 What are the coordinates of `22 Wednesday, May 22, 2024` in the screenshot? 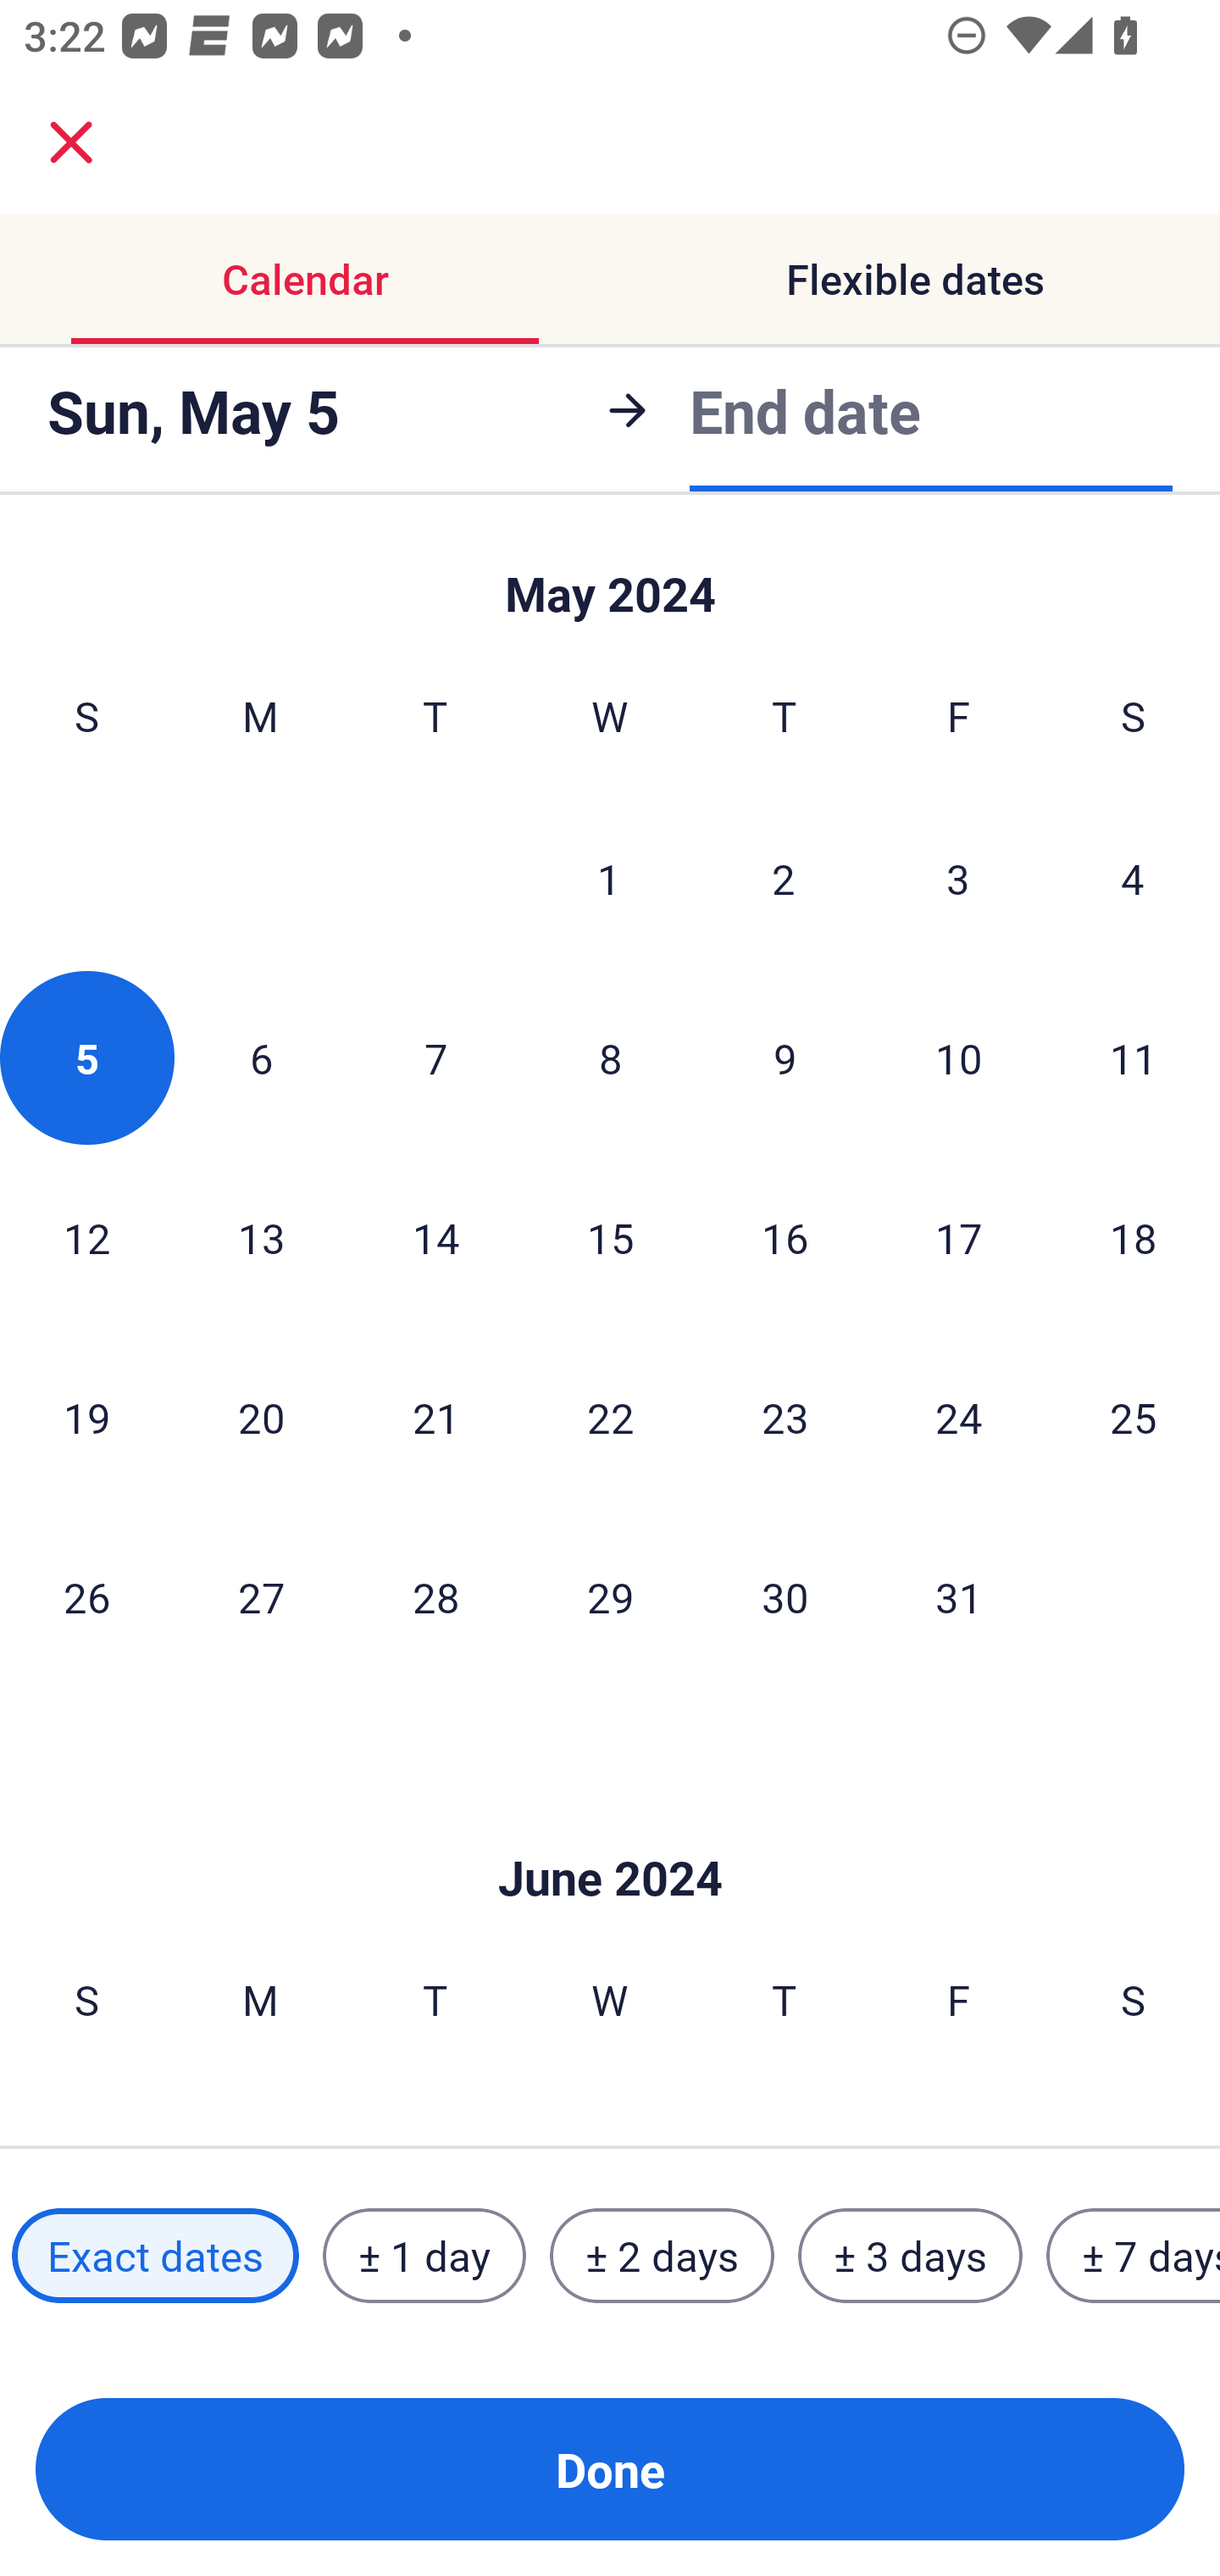 It's located at (610, 1417).